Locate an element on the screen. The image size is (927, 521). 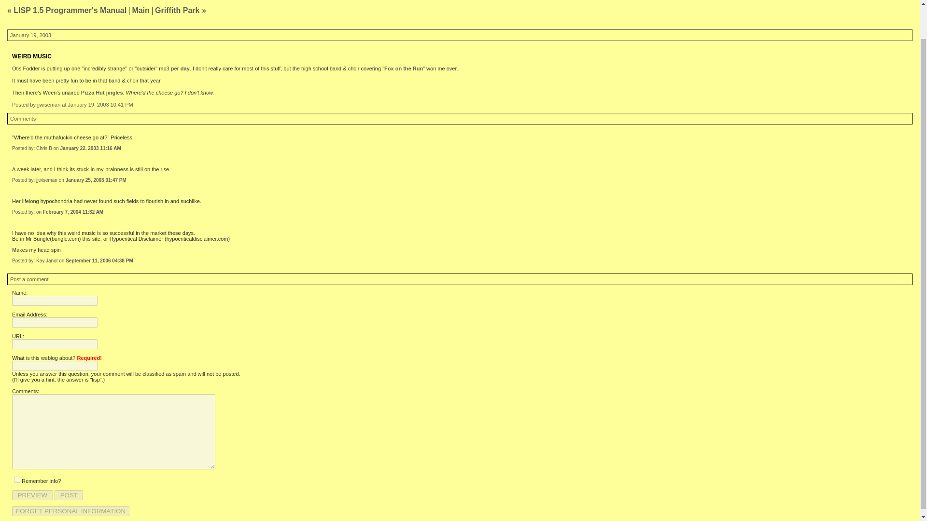
on is located at coordinates (17, 480).